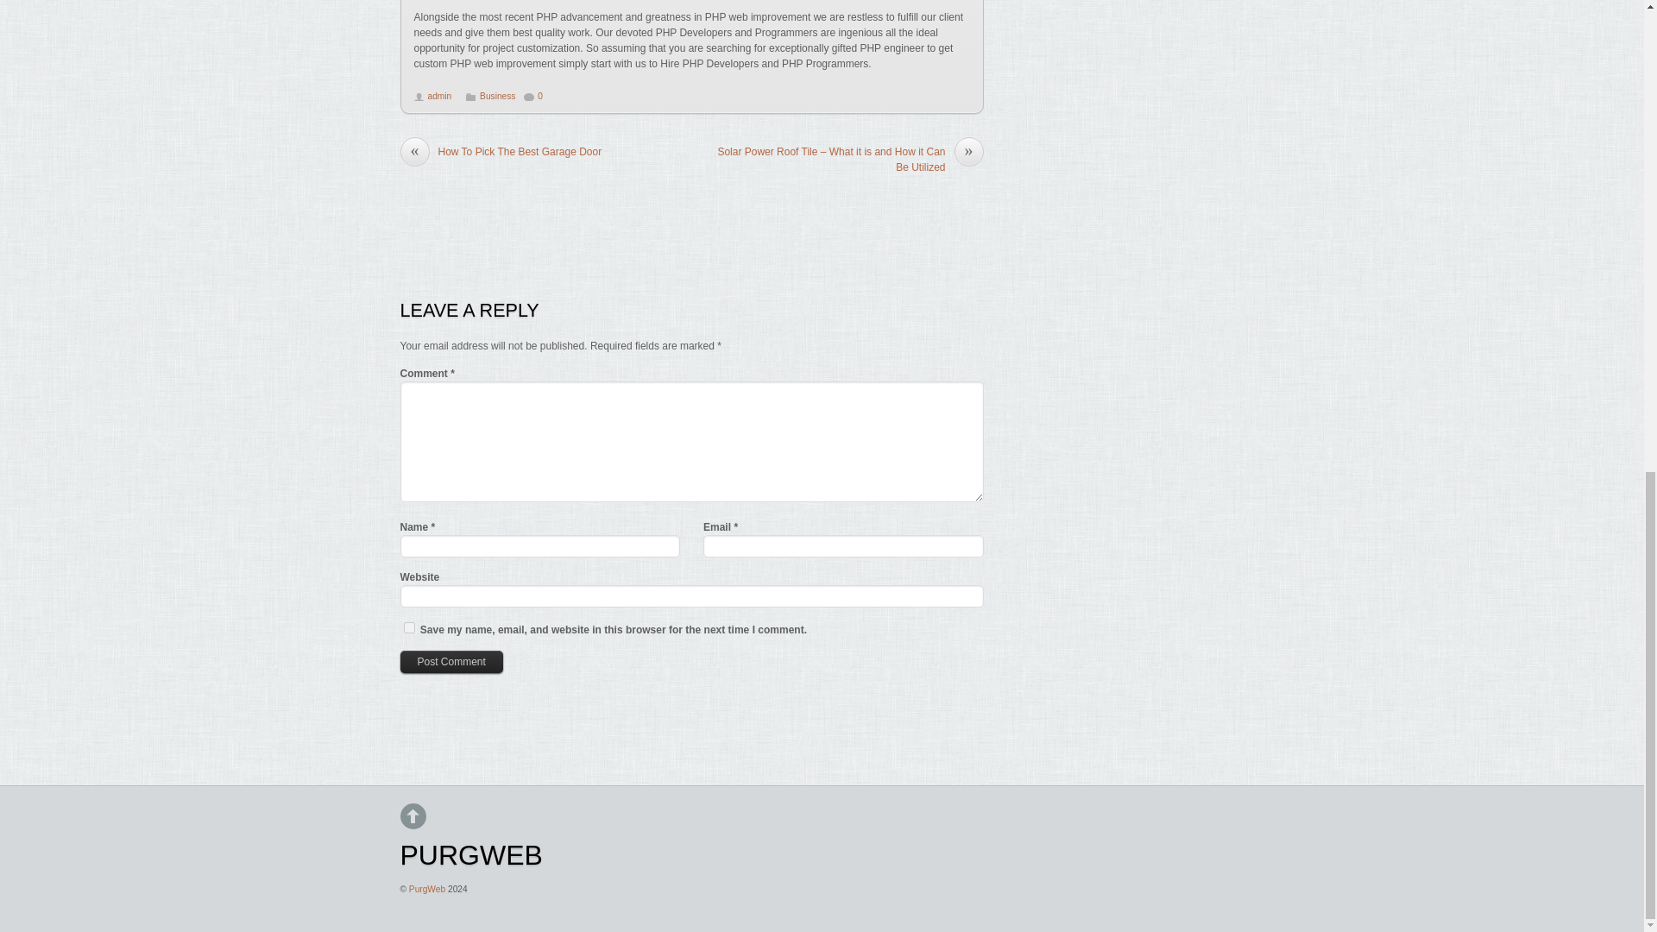 The height and width of the screenshot is (932, 1657). I want to click on PurgWeb, so click(471, 854).